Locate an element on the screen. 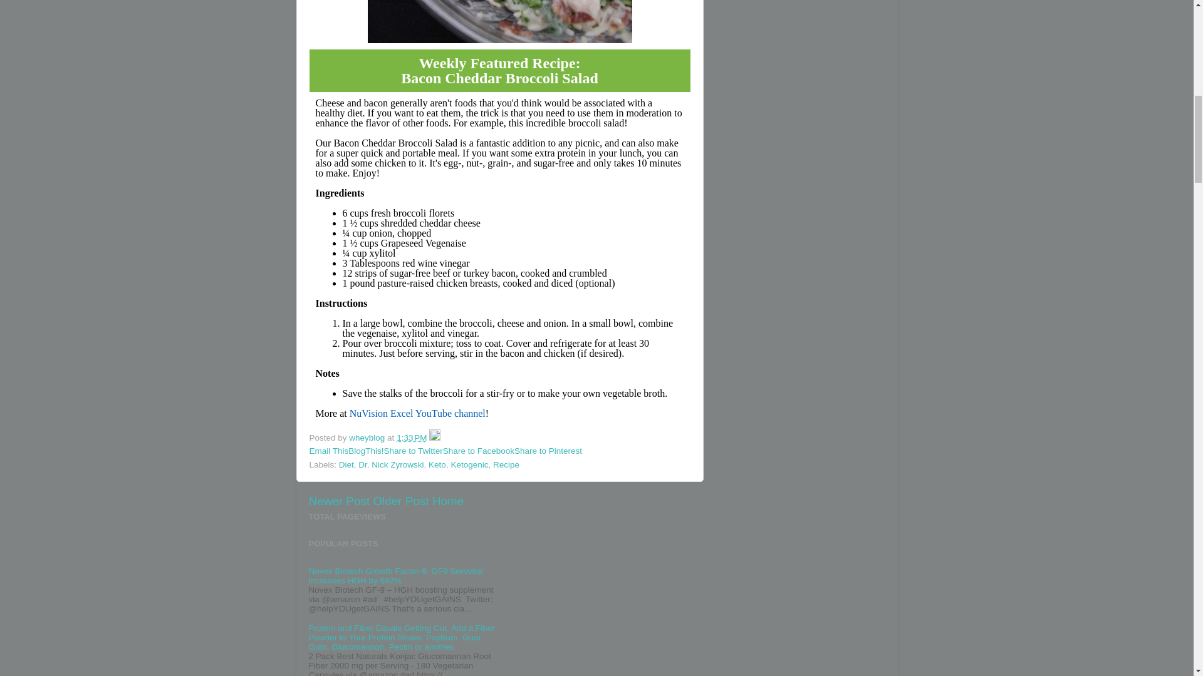  Home is located at coordinates (447, 501).